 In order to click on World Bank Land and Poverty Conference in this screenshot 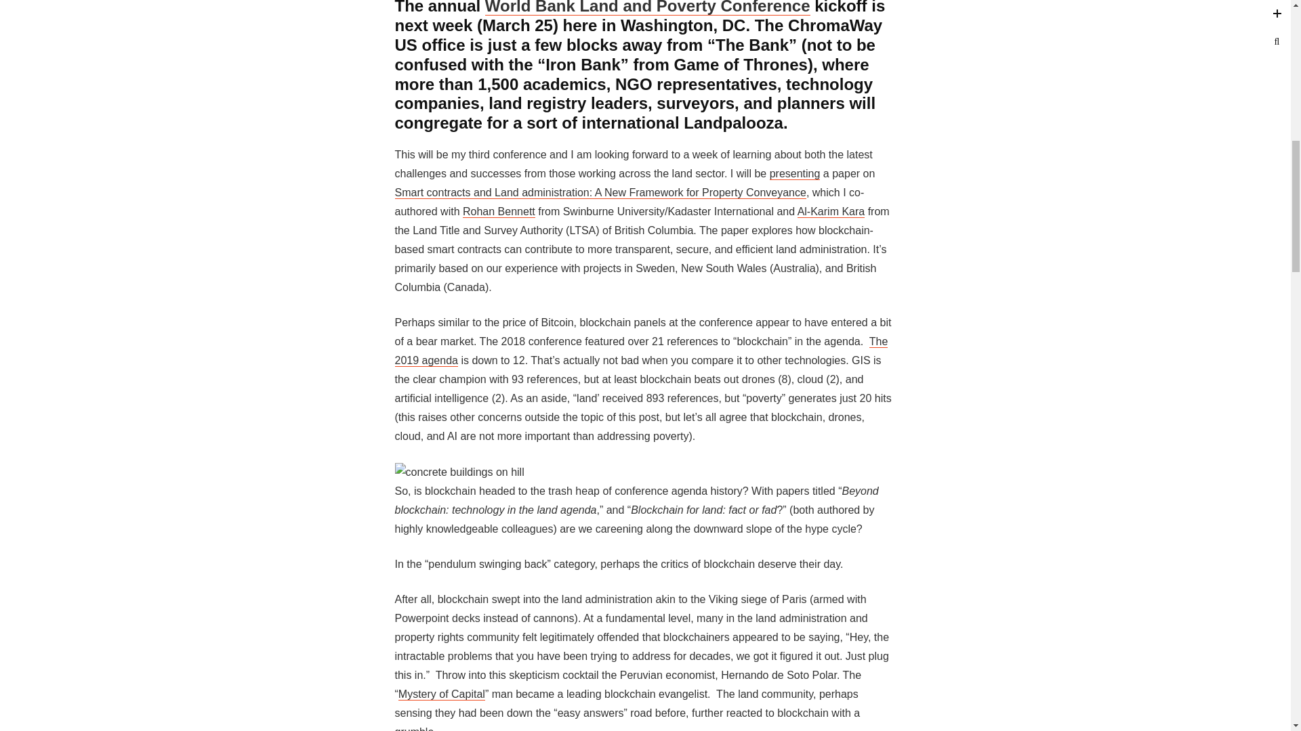, I will do `click(648, 7)`.